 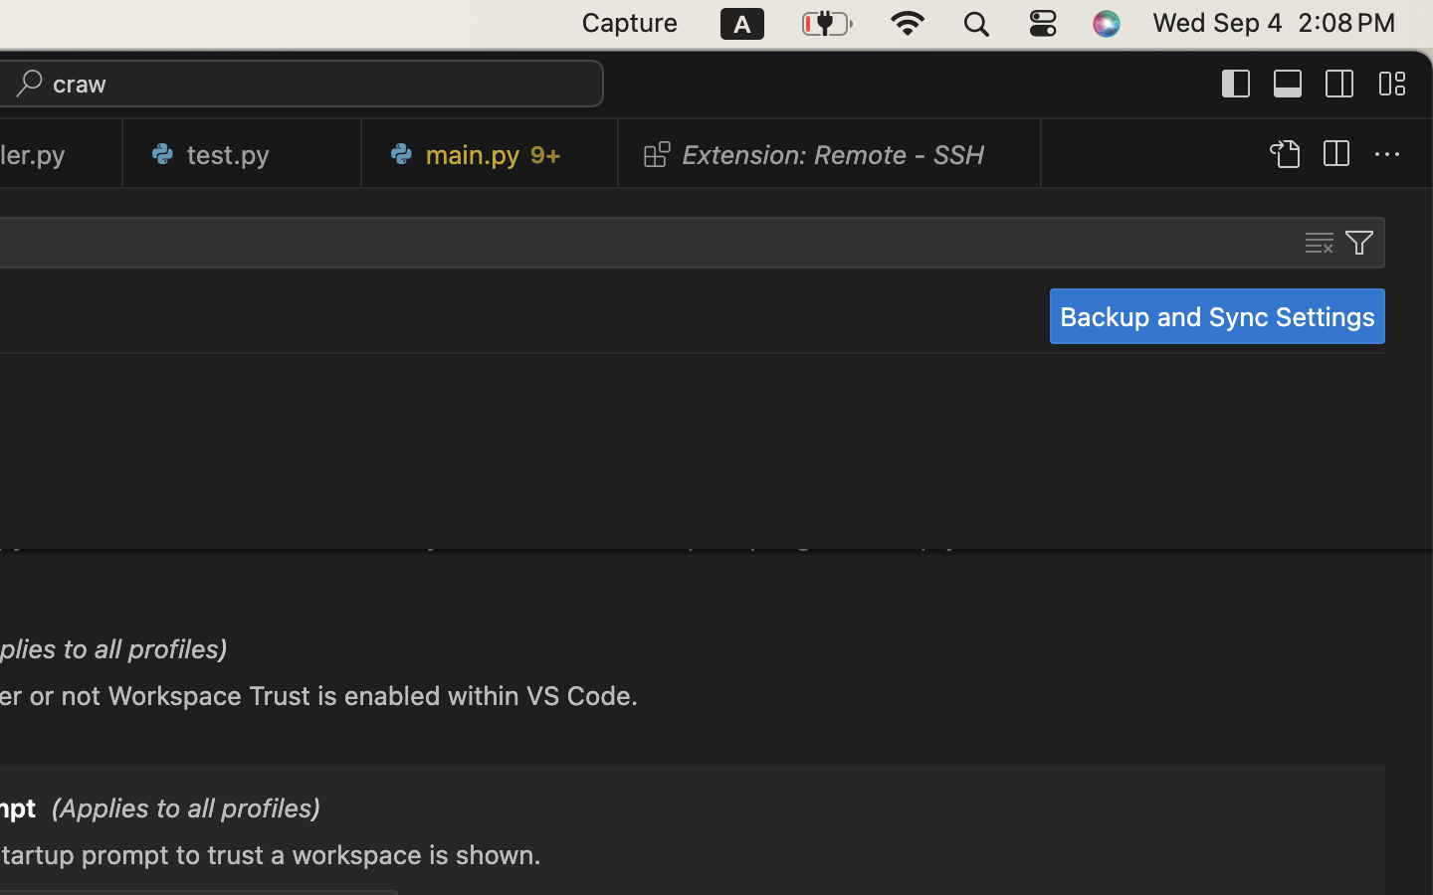 What do you see at coordinates (180, 454) in the screenshot?
I see `Applies to all profiles` at bounding box center [180, 454].